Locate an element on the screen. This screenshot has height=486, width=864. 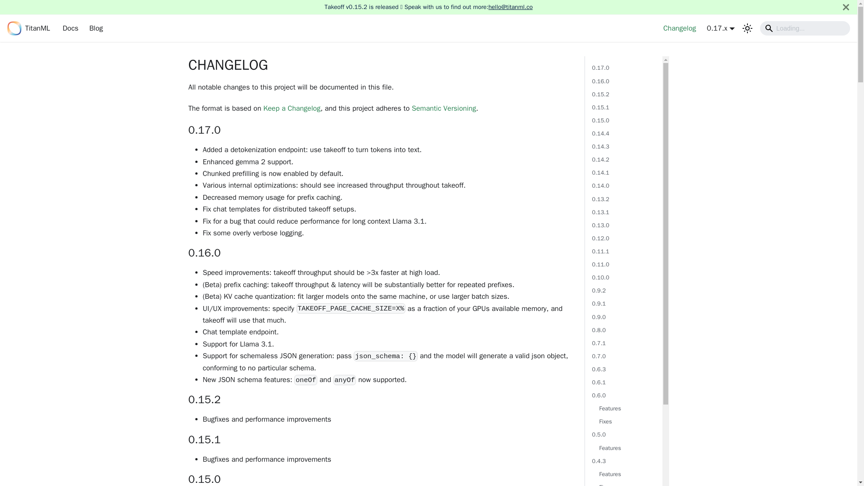
TitanML is located at coordinates (28, 28).